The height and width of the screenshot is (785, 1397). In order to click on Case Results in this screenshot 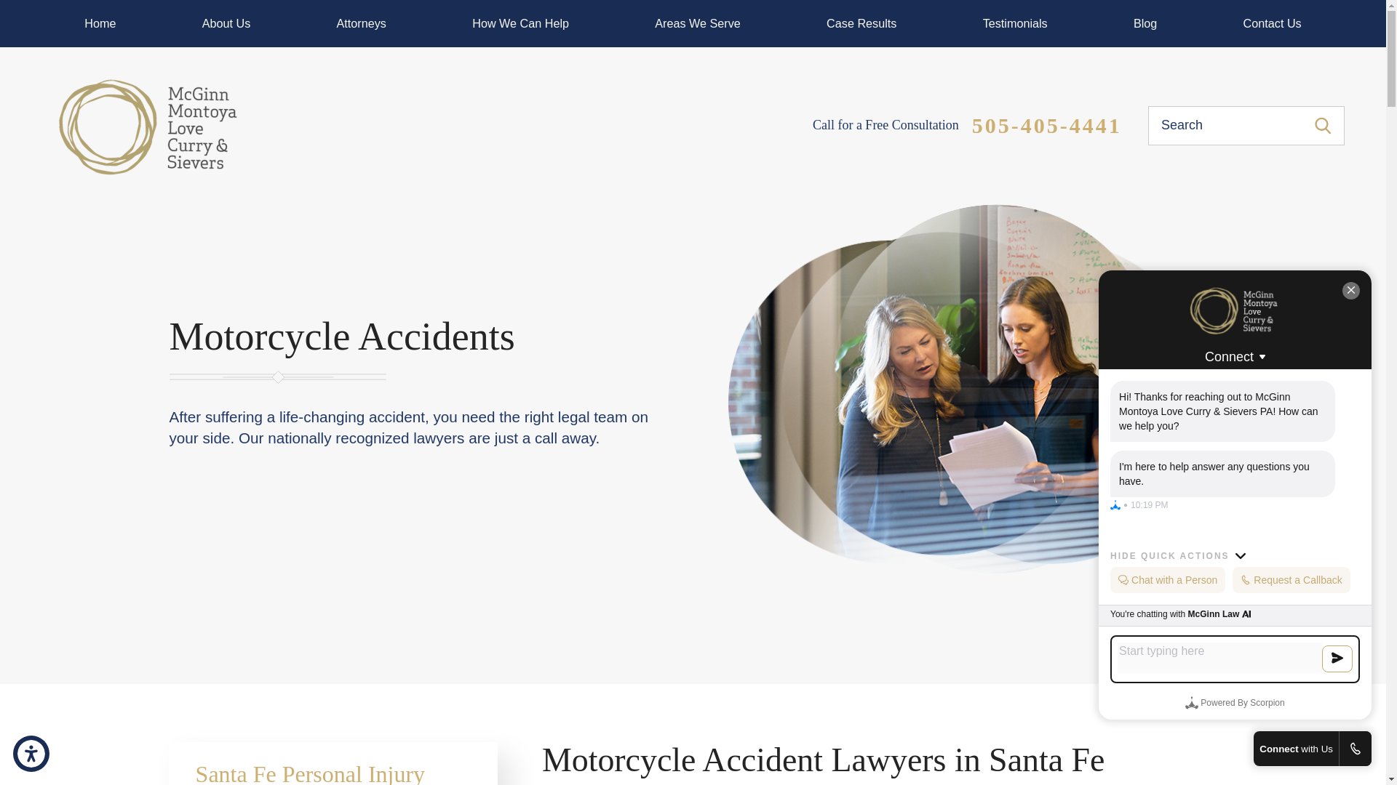, I will do `click(861, 23)`.